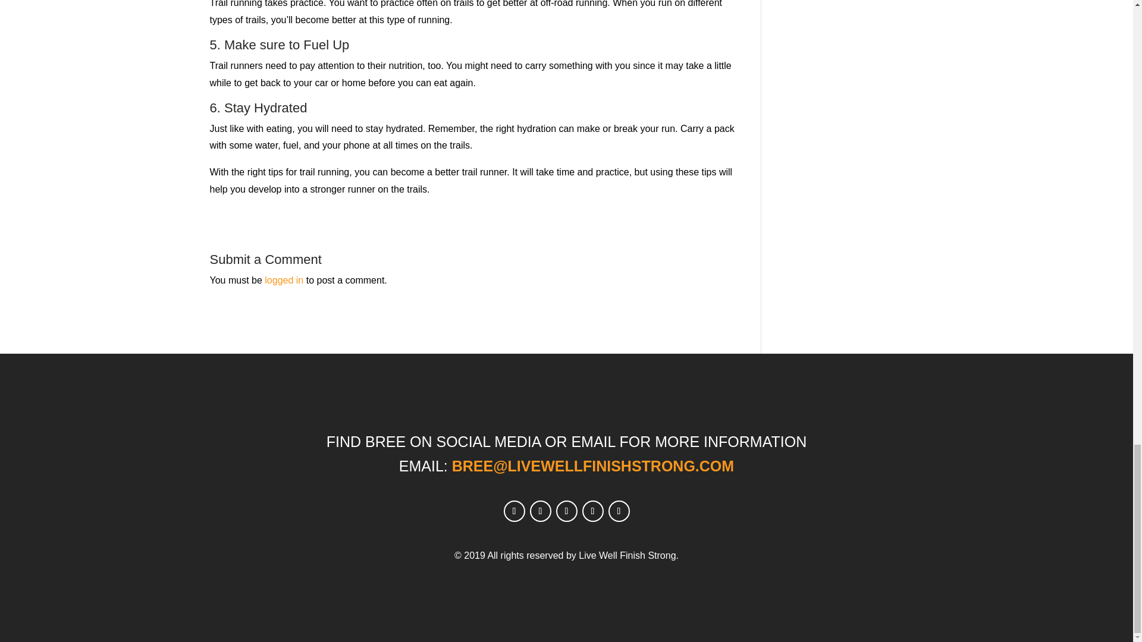 This screenshot has height=642, width=1142. Describe the element at coordinates (592, 511) in the screenshot. I see `Follow on Youtube` at that location.